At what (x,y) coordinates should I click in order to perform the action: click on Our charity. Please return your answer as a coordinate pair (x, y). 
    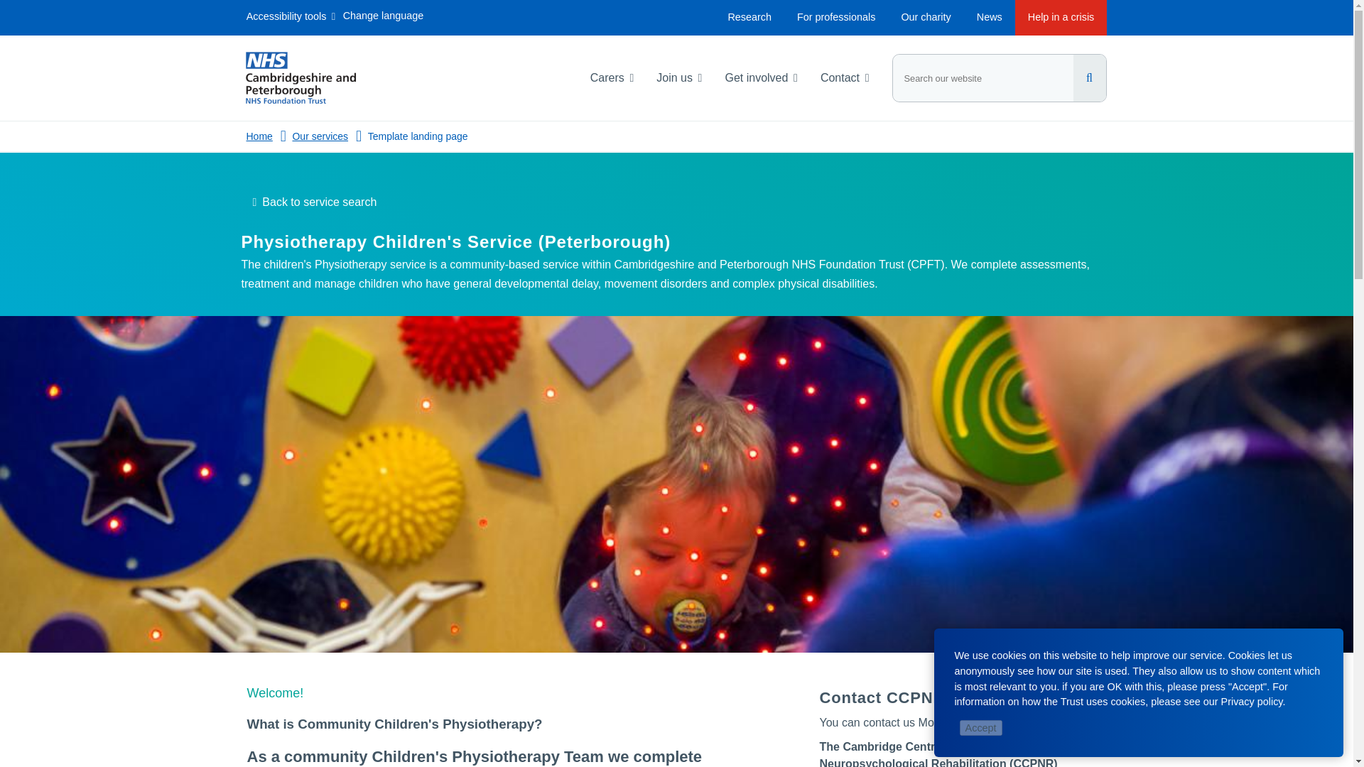
    Looking at the image, I should click on (925, 17).